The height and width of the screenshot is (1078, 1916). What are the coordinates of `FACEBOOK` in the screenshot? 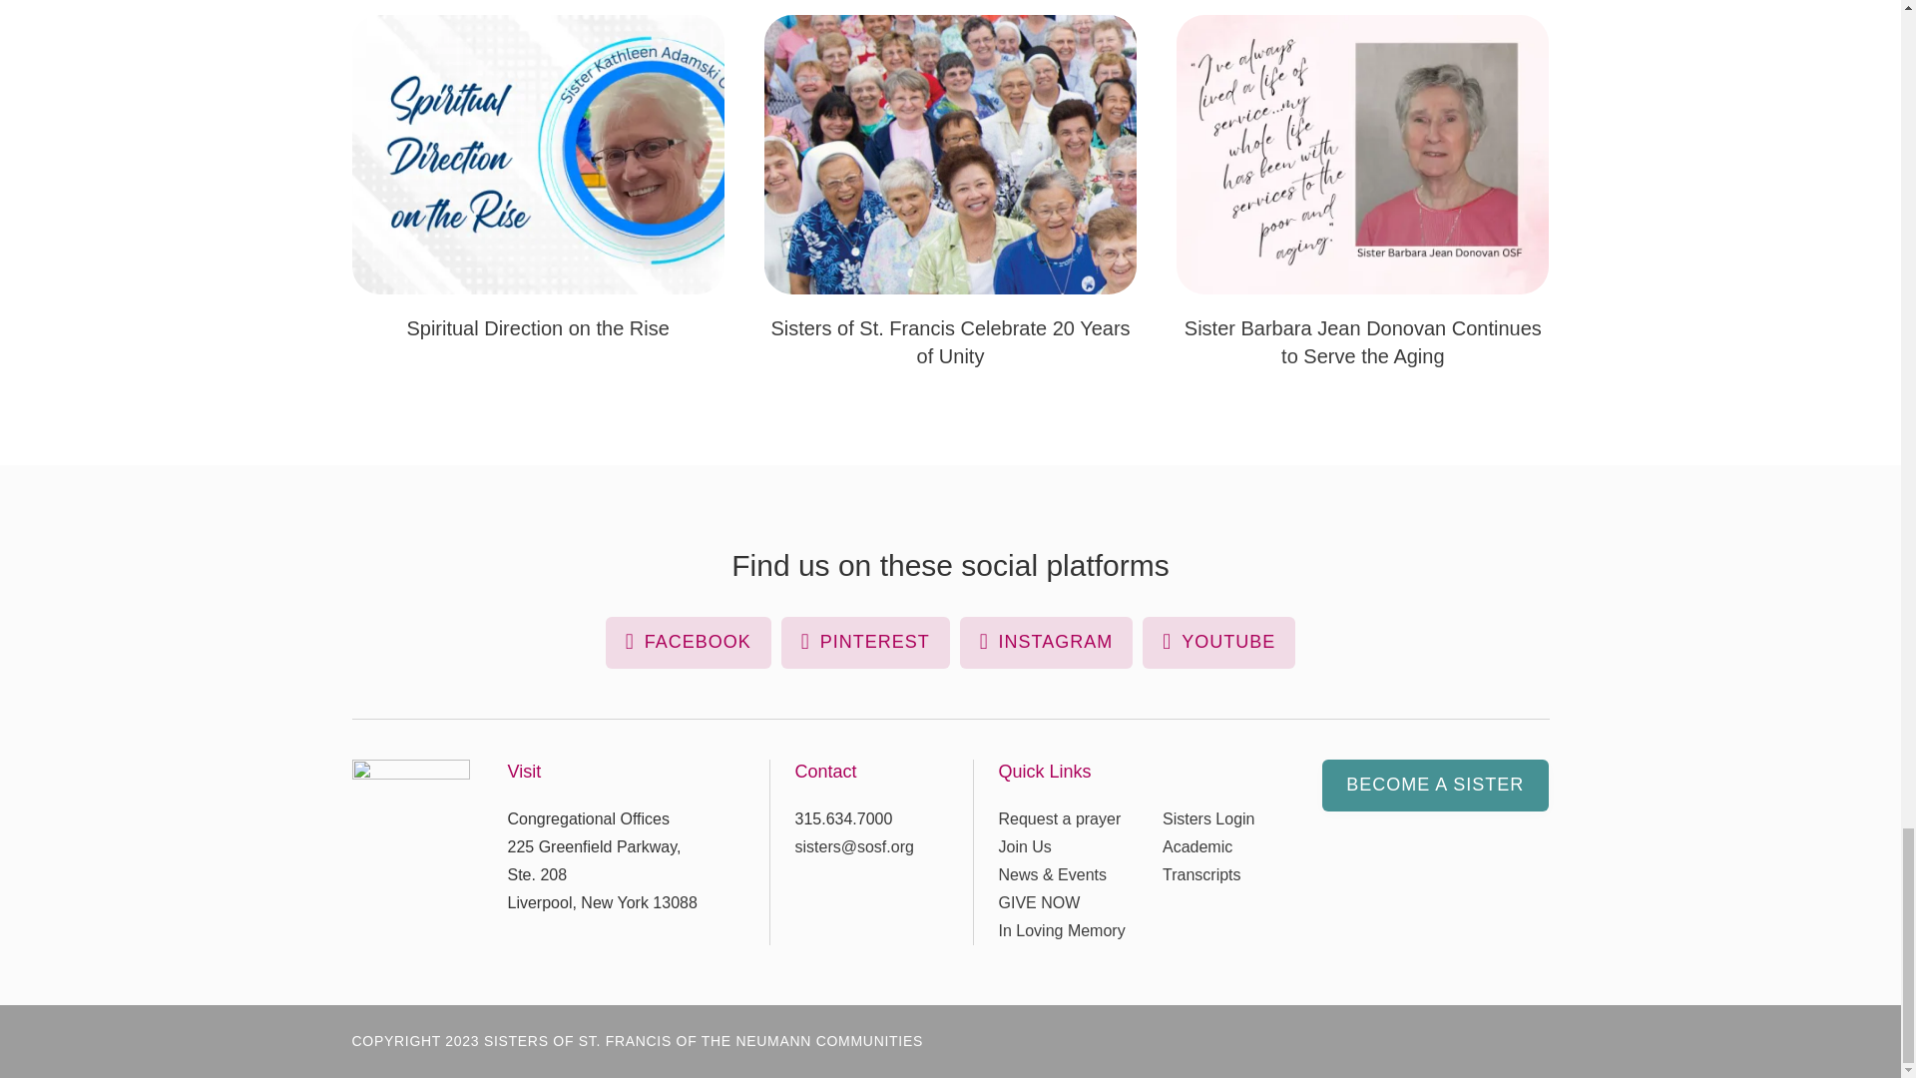 It's located at (689, 643).